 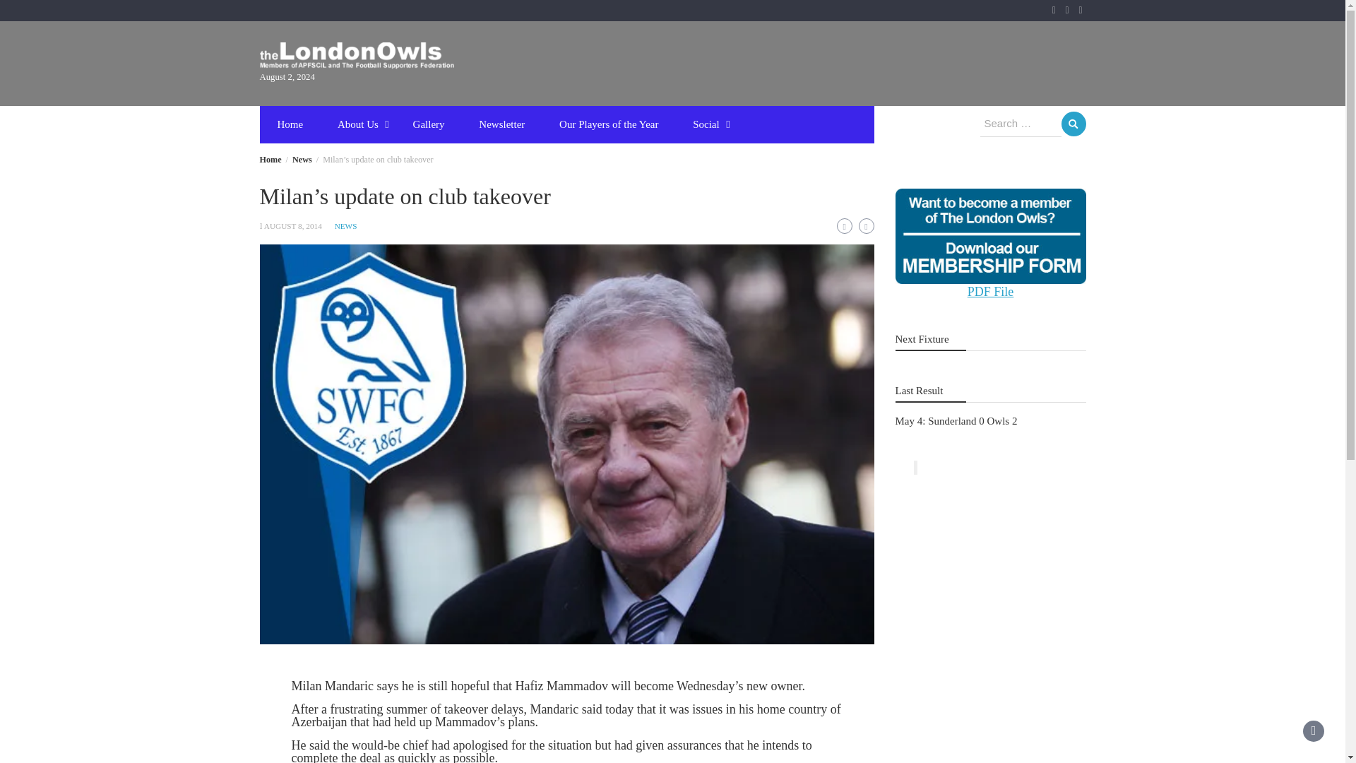 What do you see at coordinates (1021, 124) in the screenshot?
I see `Search for:` at bounding box center [1021, 124].